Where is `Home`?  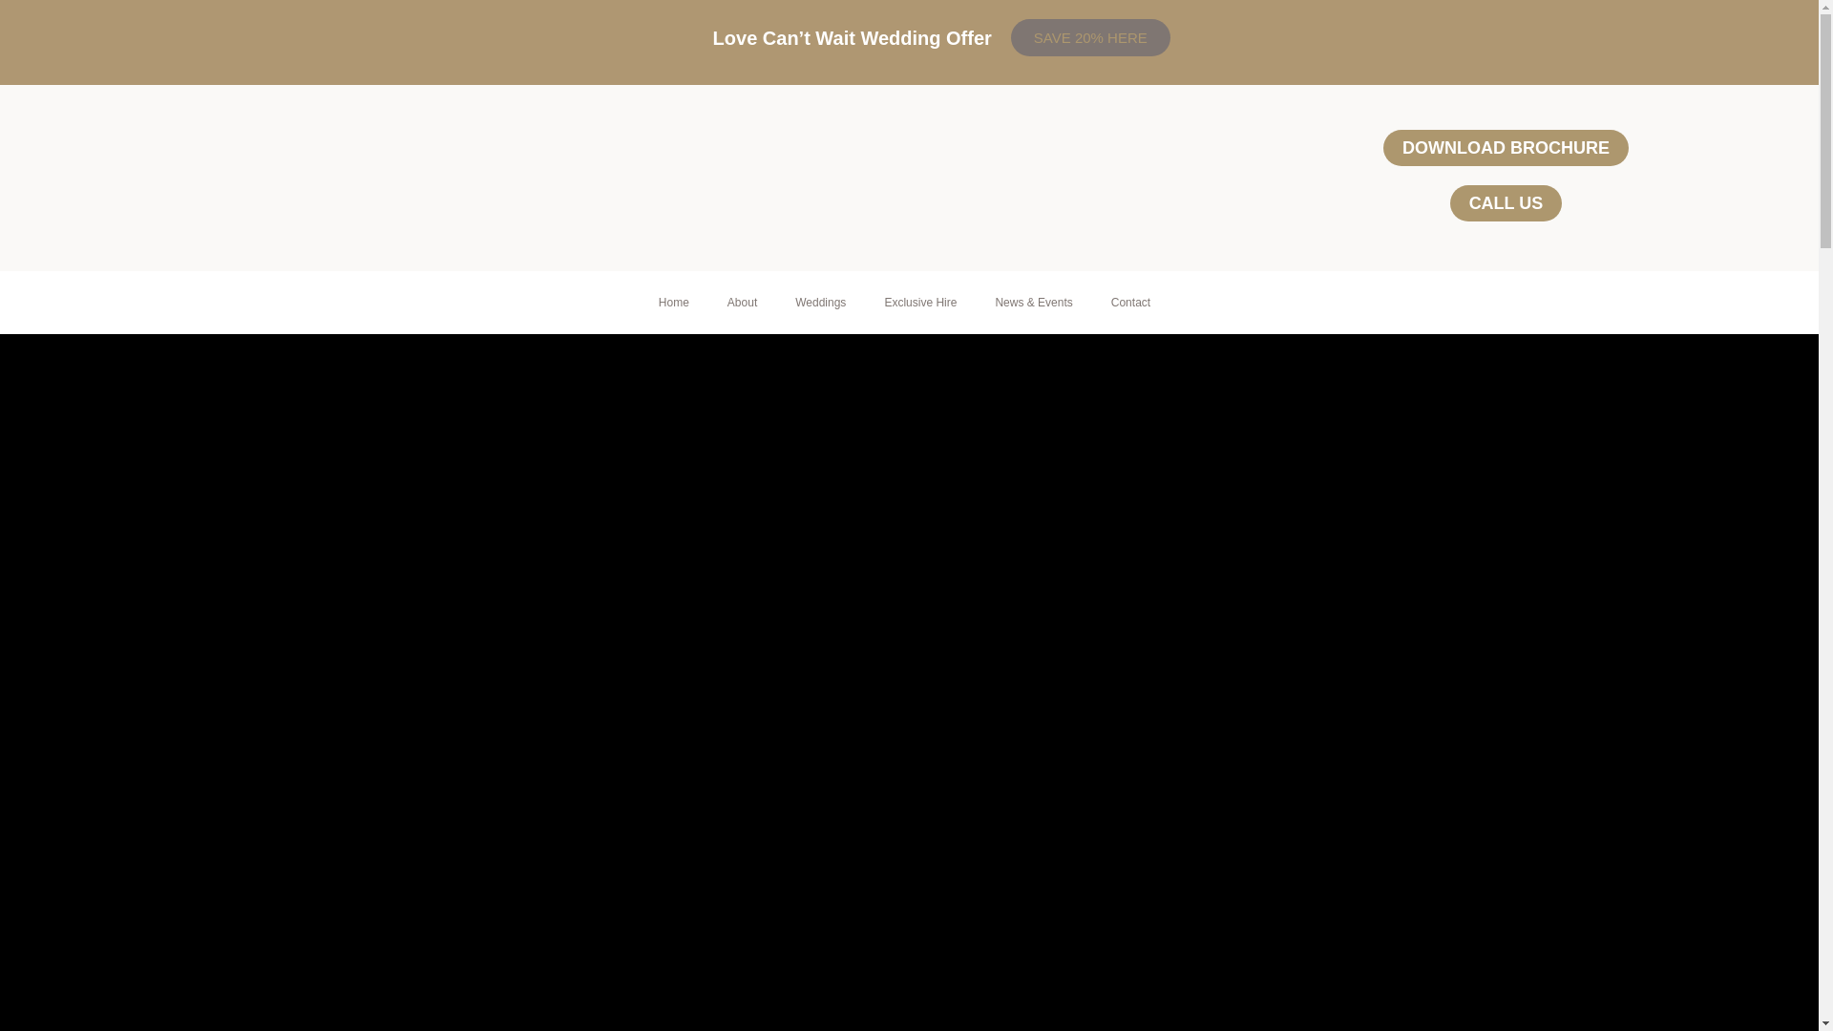 Home is located at coordinates (674, 302).